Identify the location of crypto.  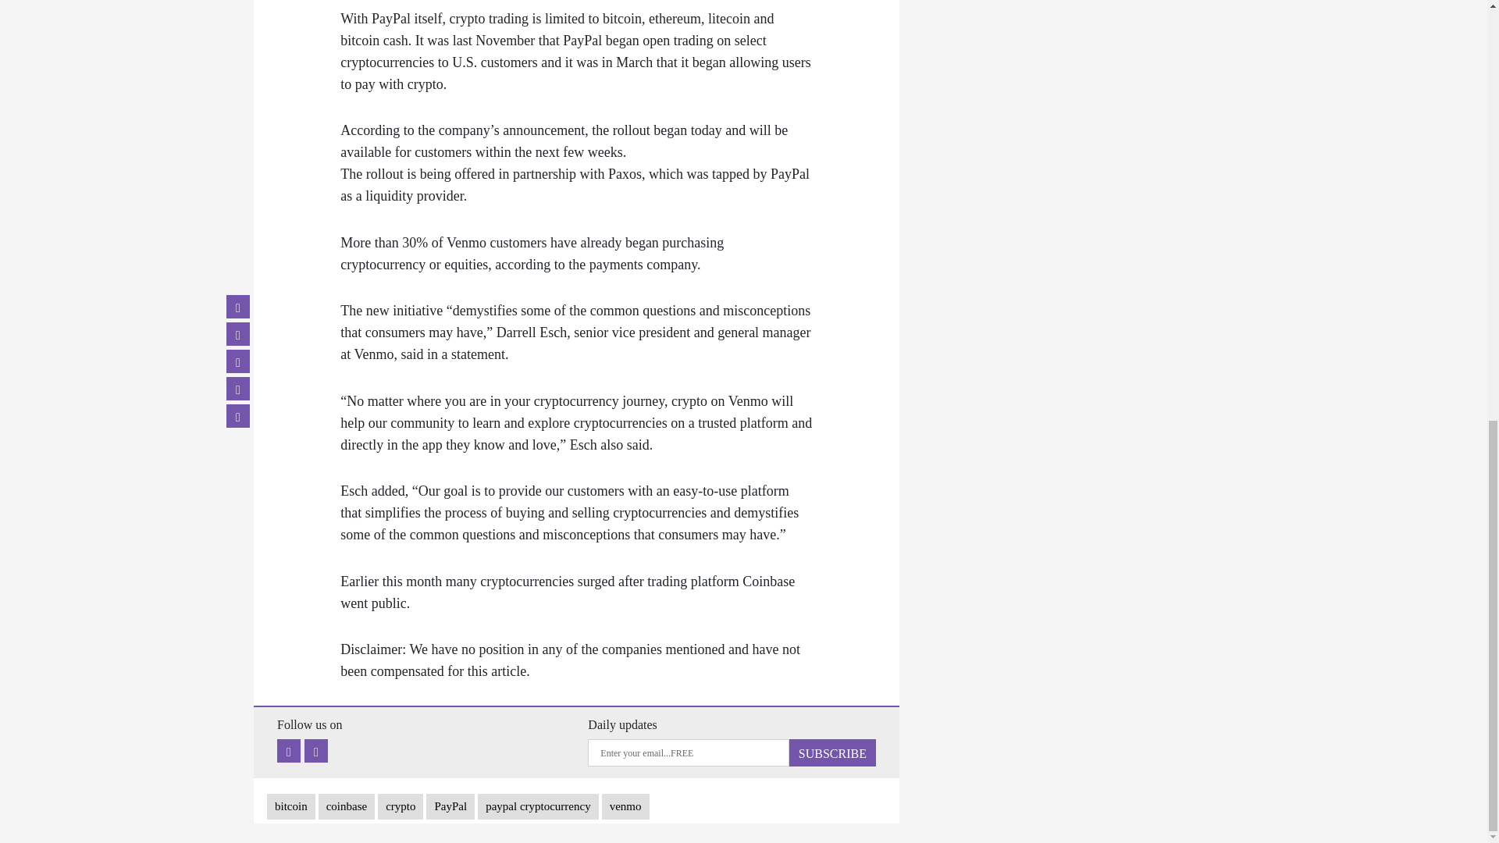
(400, 806).